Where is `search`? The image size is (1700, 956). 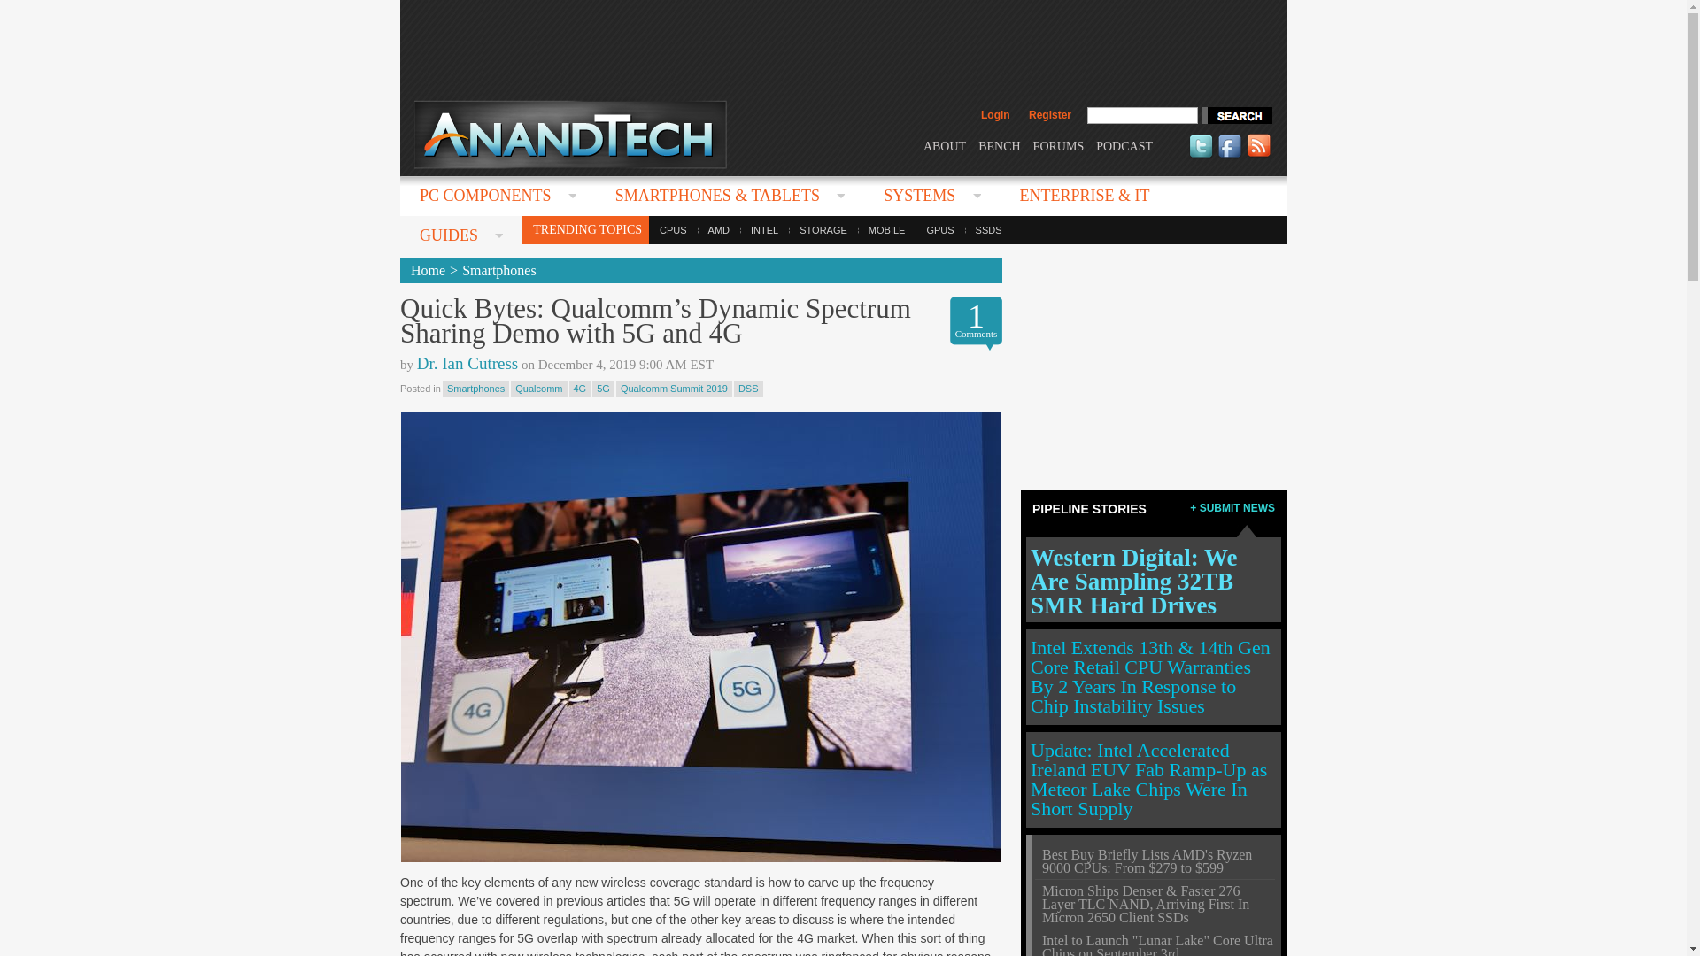 search is located at coordinates (1236, 115).